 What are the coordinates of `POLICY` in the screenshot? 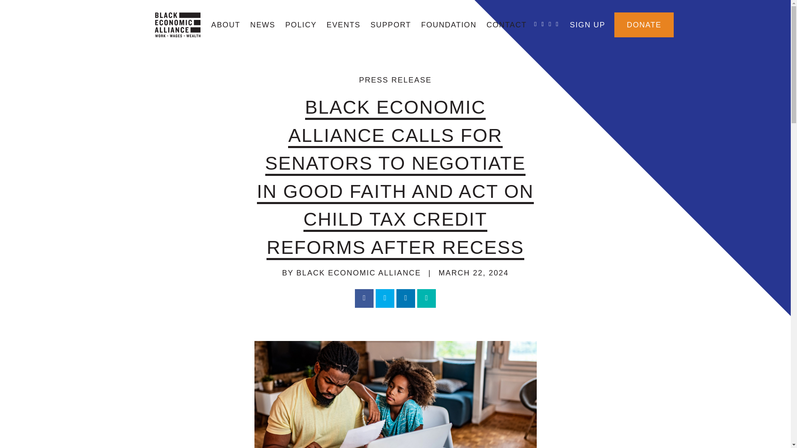 It's located at (301, 25).